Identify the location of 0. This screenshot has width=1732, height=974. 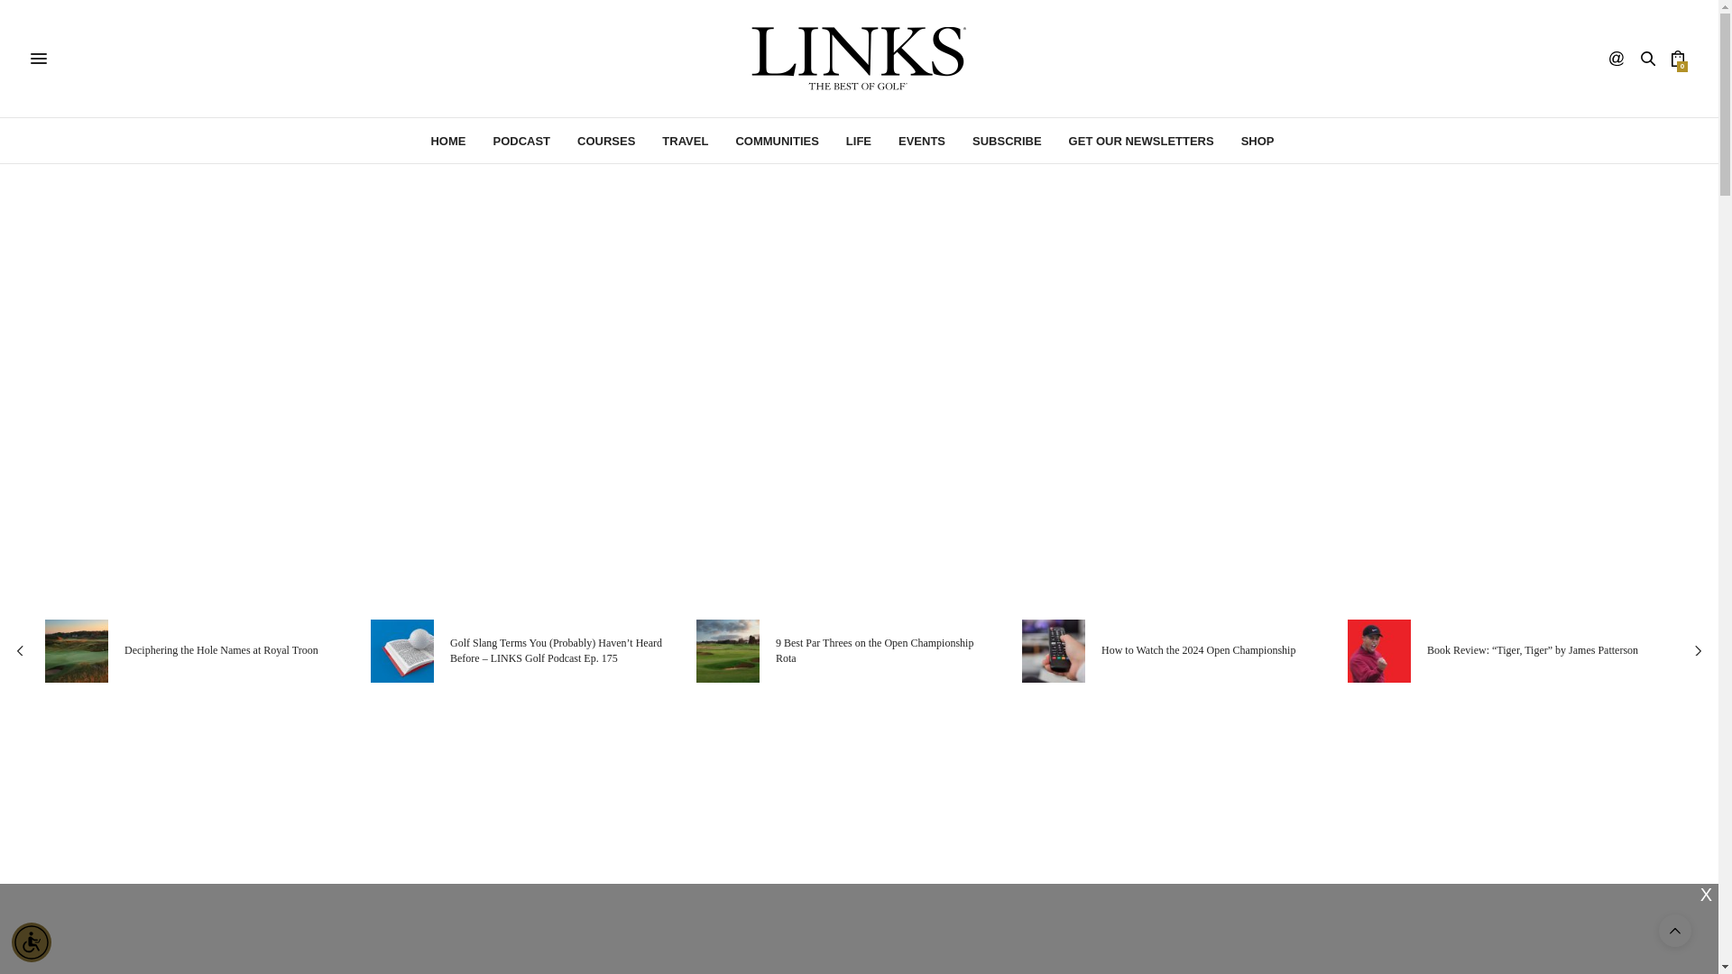
(1678, 58).